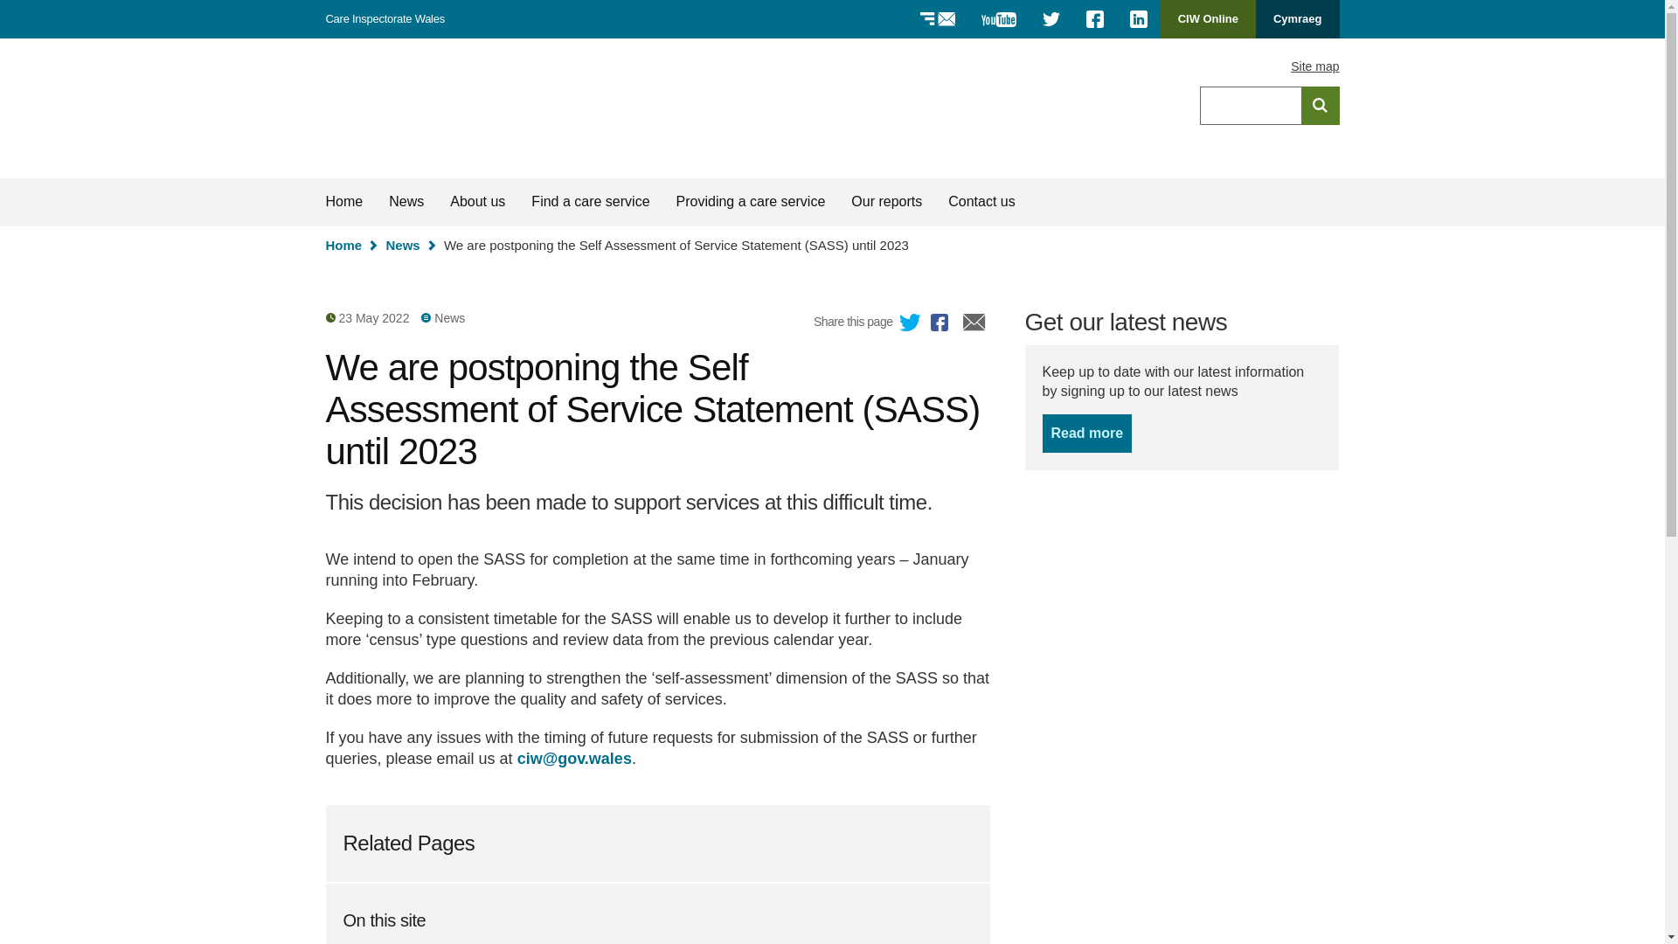  Describe the element at coordinates (1297, 19) in the screenshot. I see `Linkedin` at that location.